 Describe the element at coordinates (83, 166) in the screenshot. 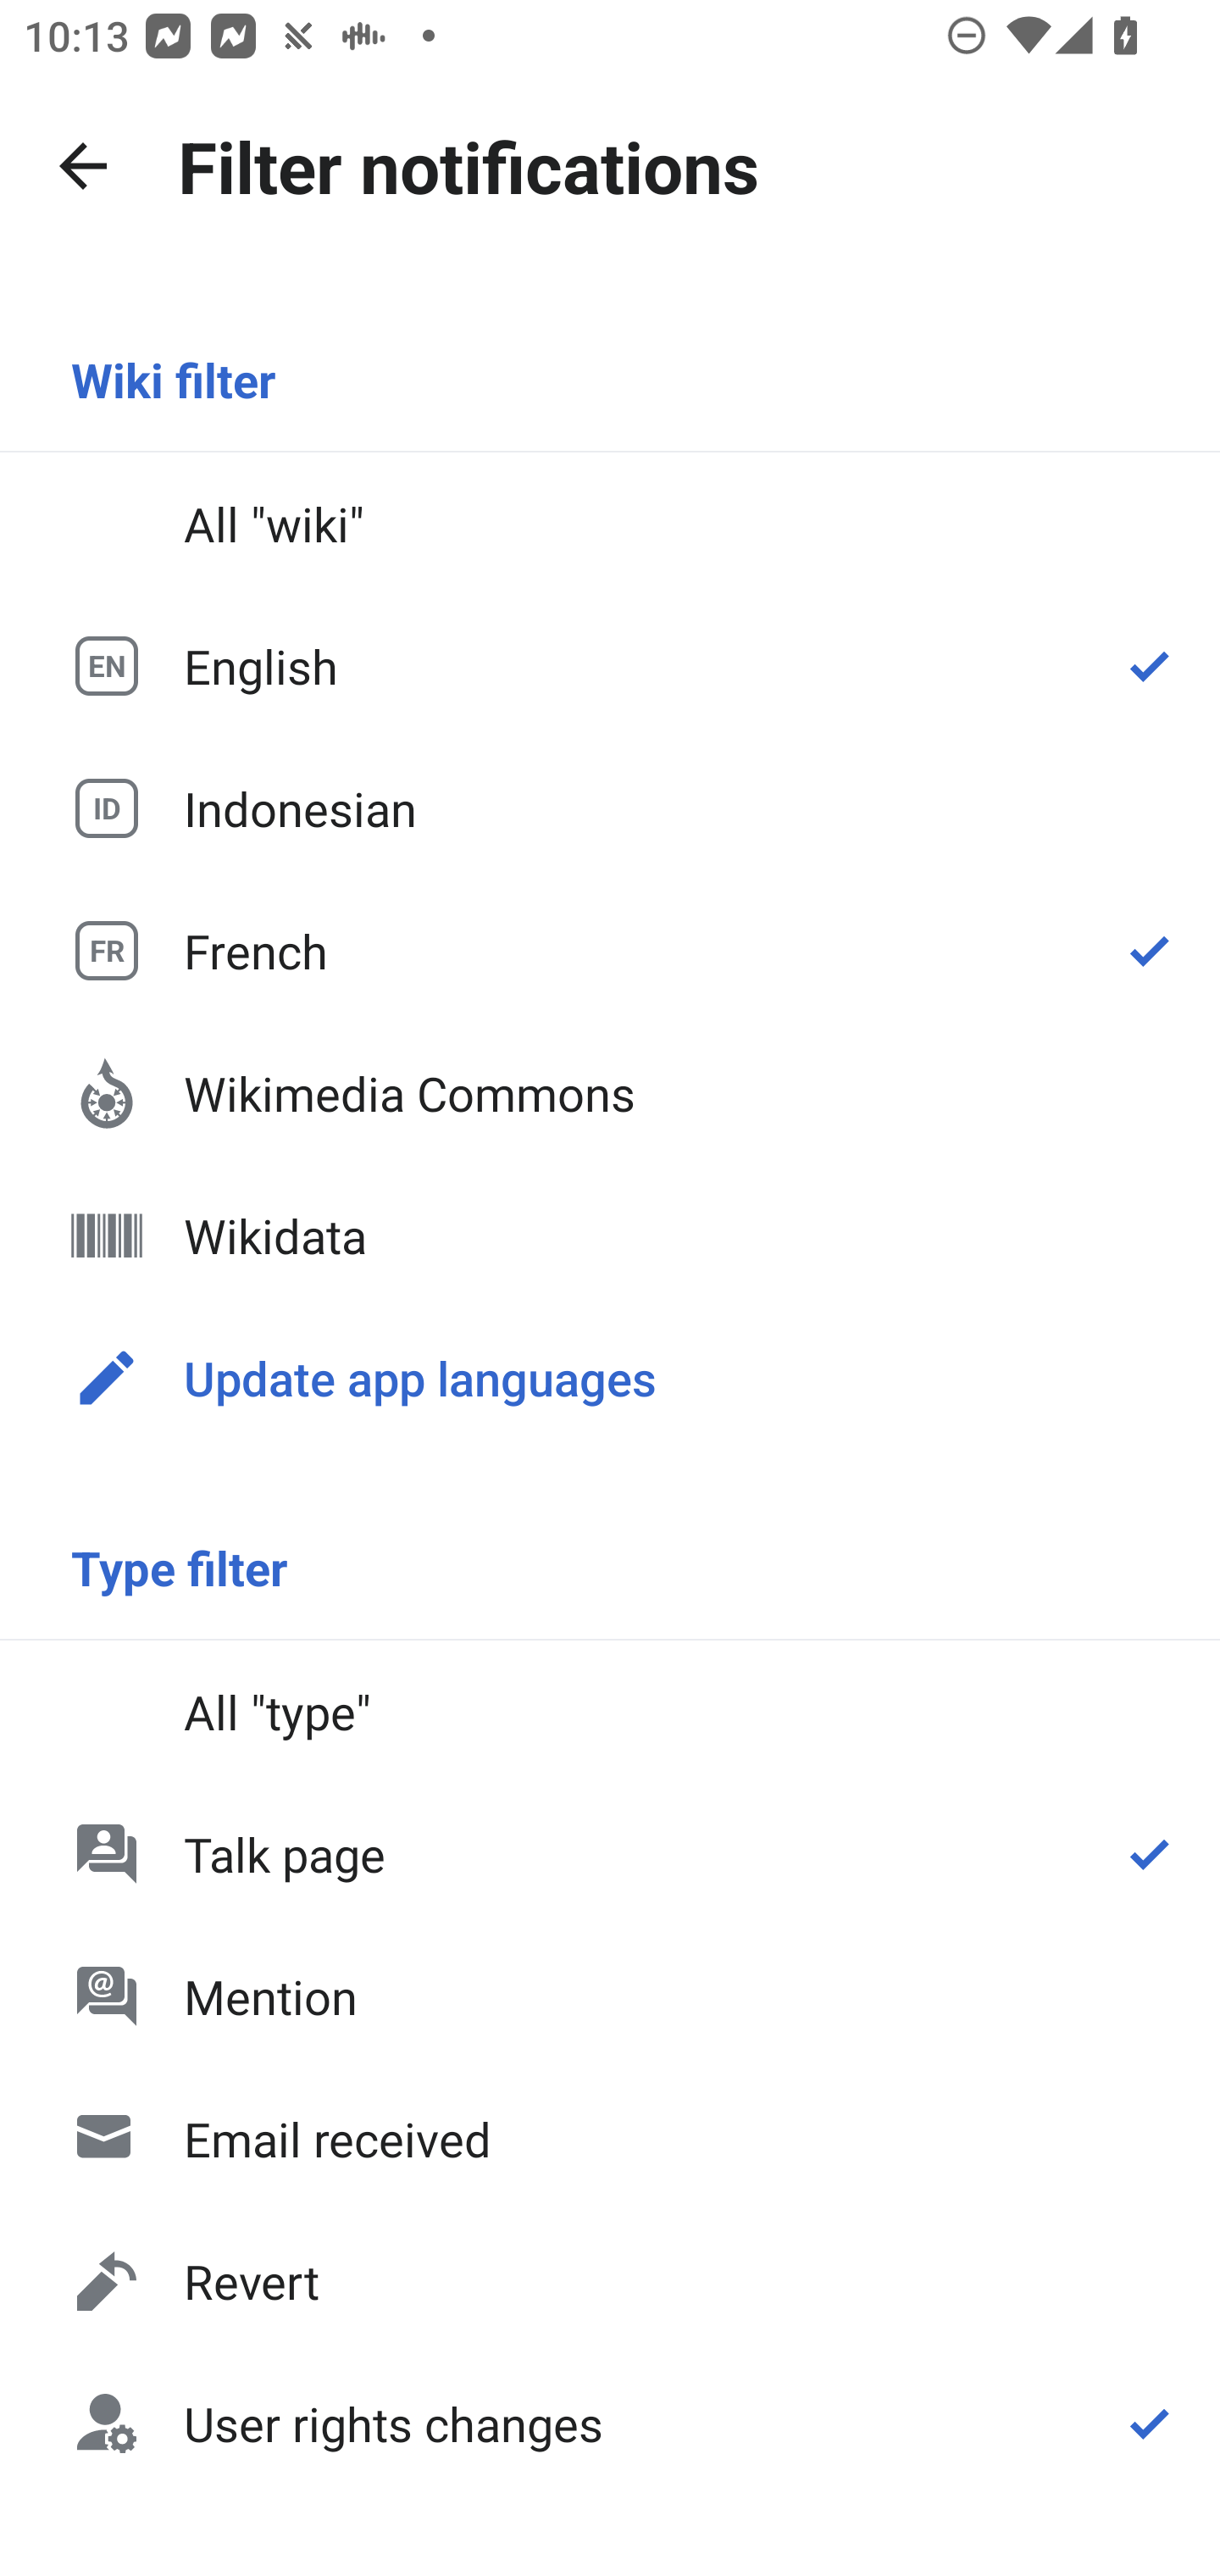

I see `Navigate up` at that location.